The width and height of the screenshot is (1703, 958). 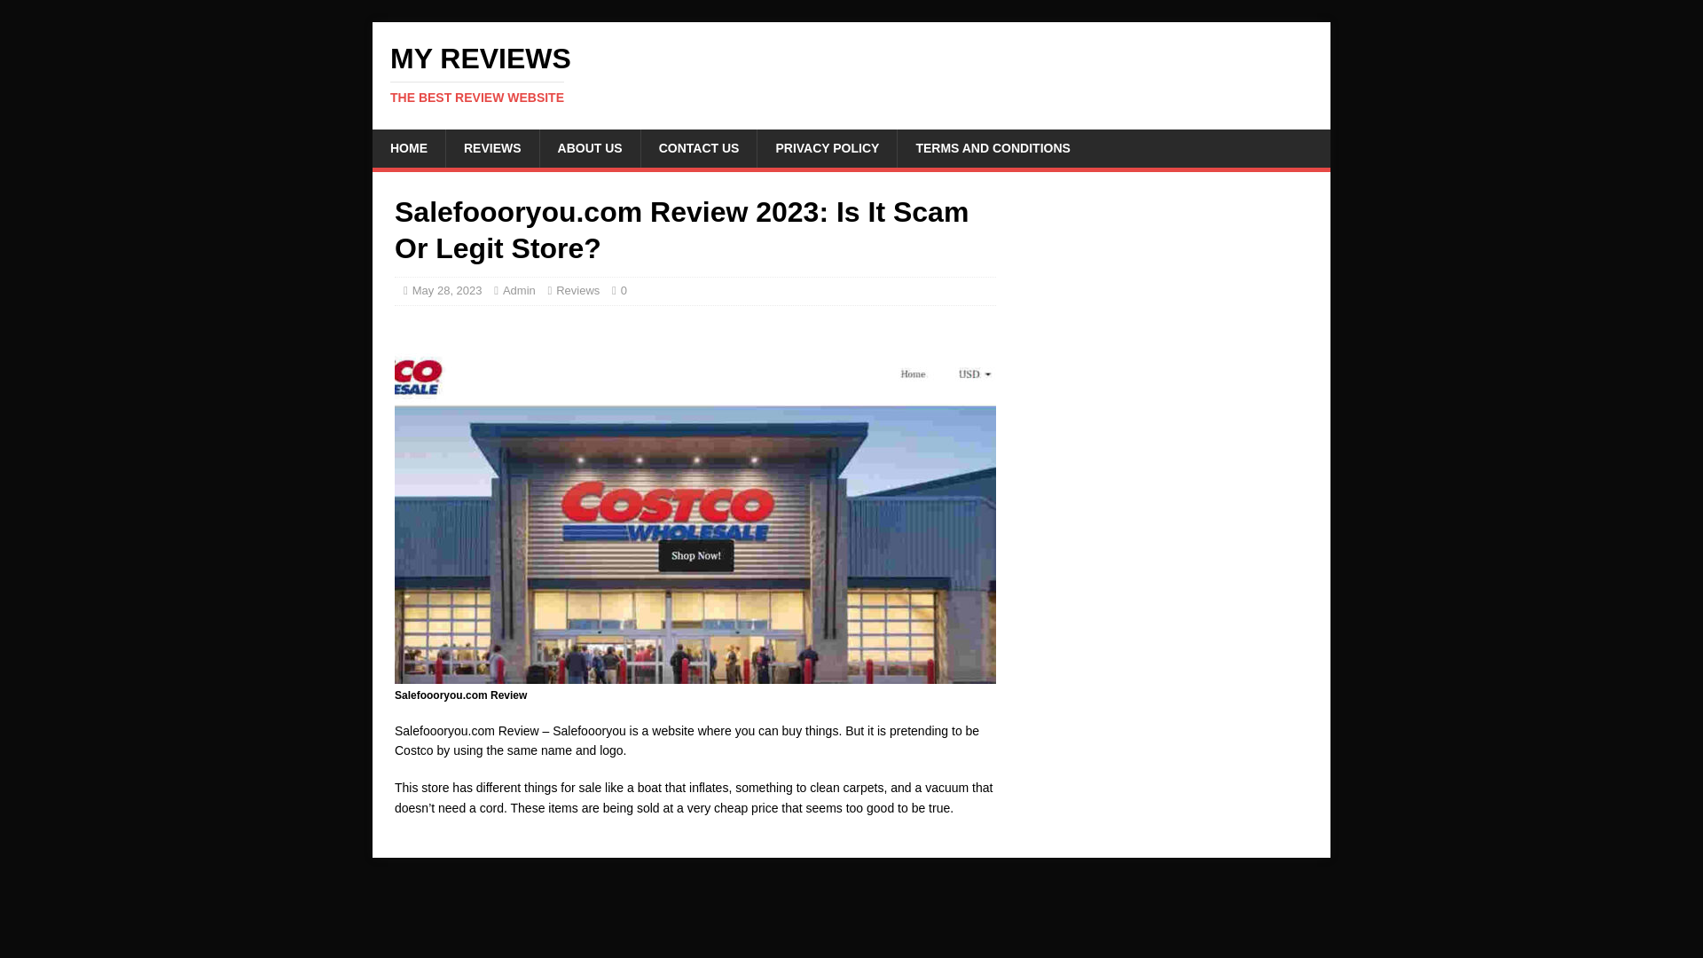 I want to click on Admin, so click(x=519, y=289).